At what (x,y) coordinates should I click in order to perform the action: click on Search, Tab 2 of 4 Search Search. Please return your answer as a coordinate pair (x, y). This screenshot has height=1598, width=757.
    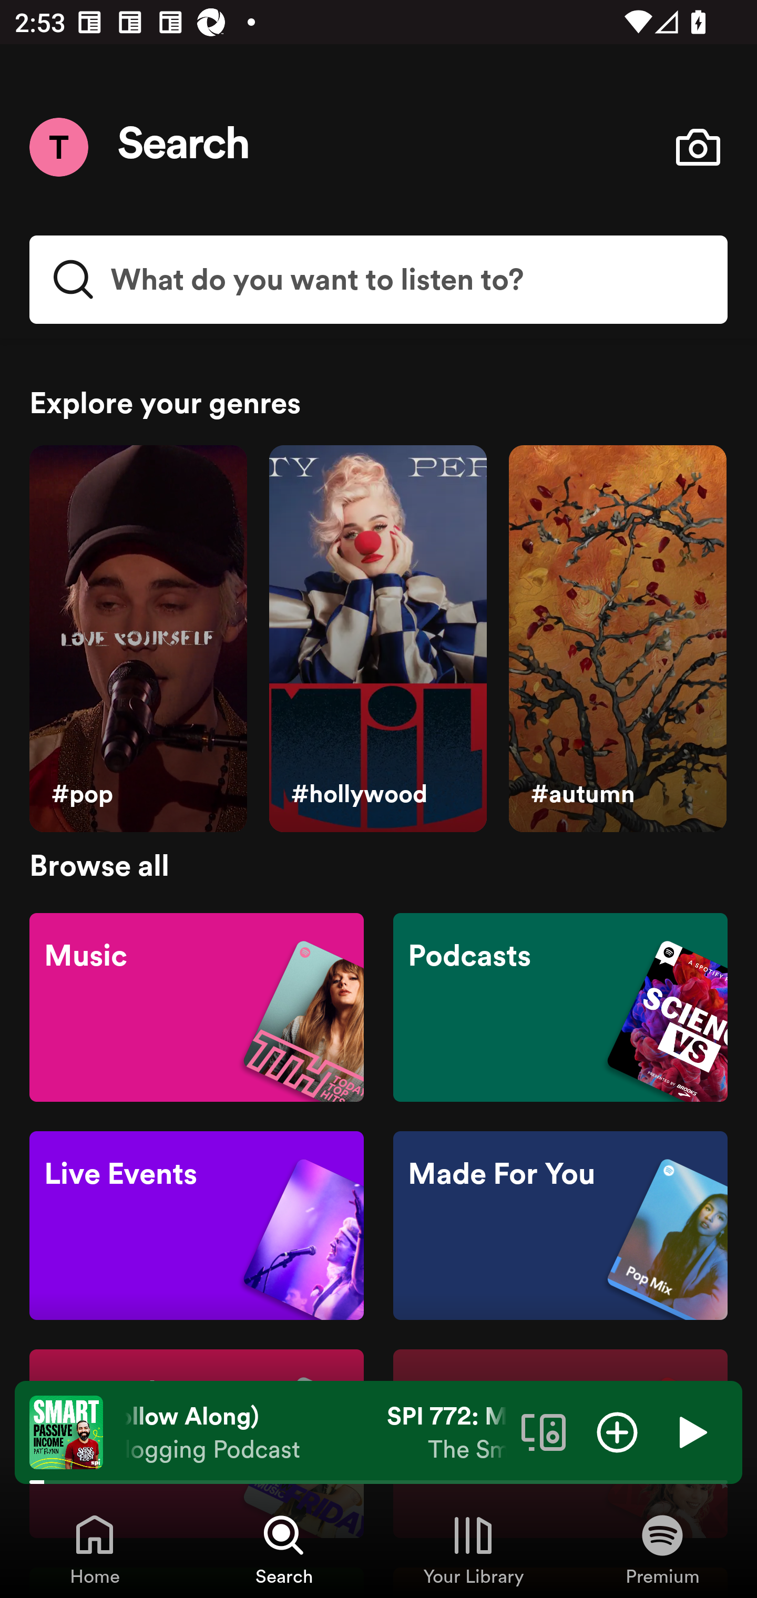
    Looking at the image, I should click on (284, 1549).